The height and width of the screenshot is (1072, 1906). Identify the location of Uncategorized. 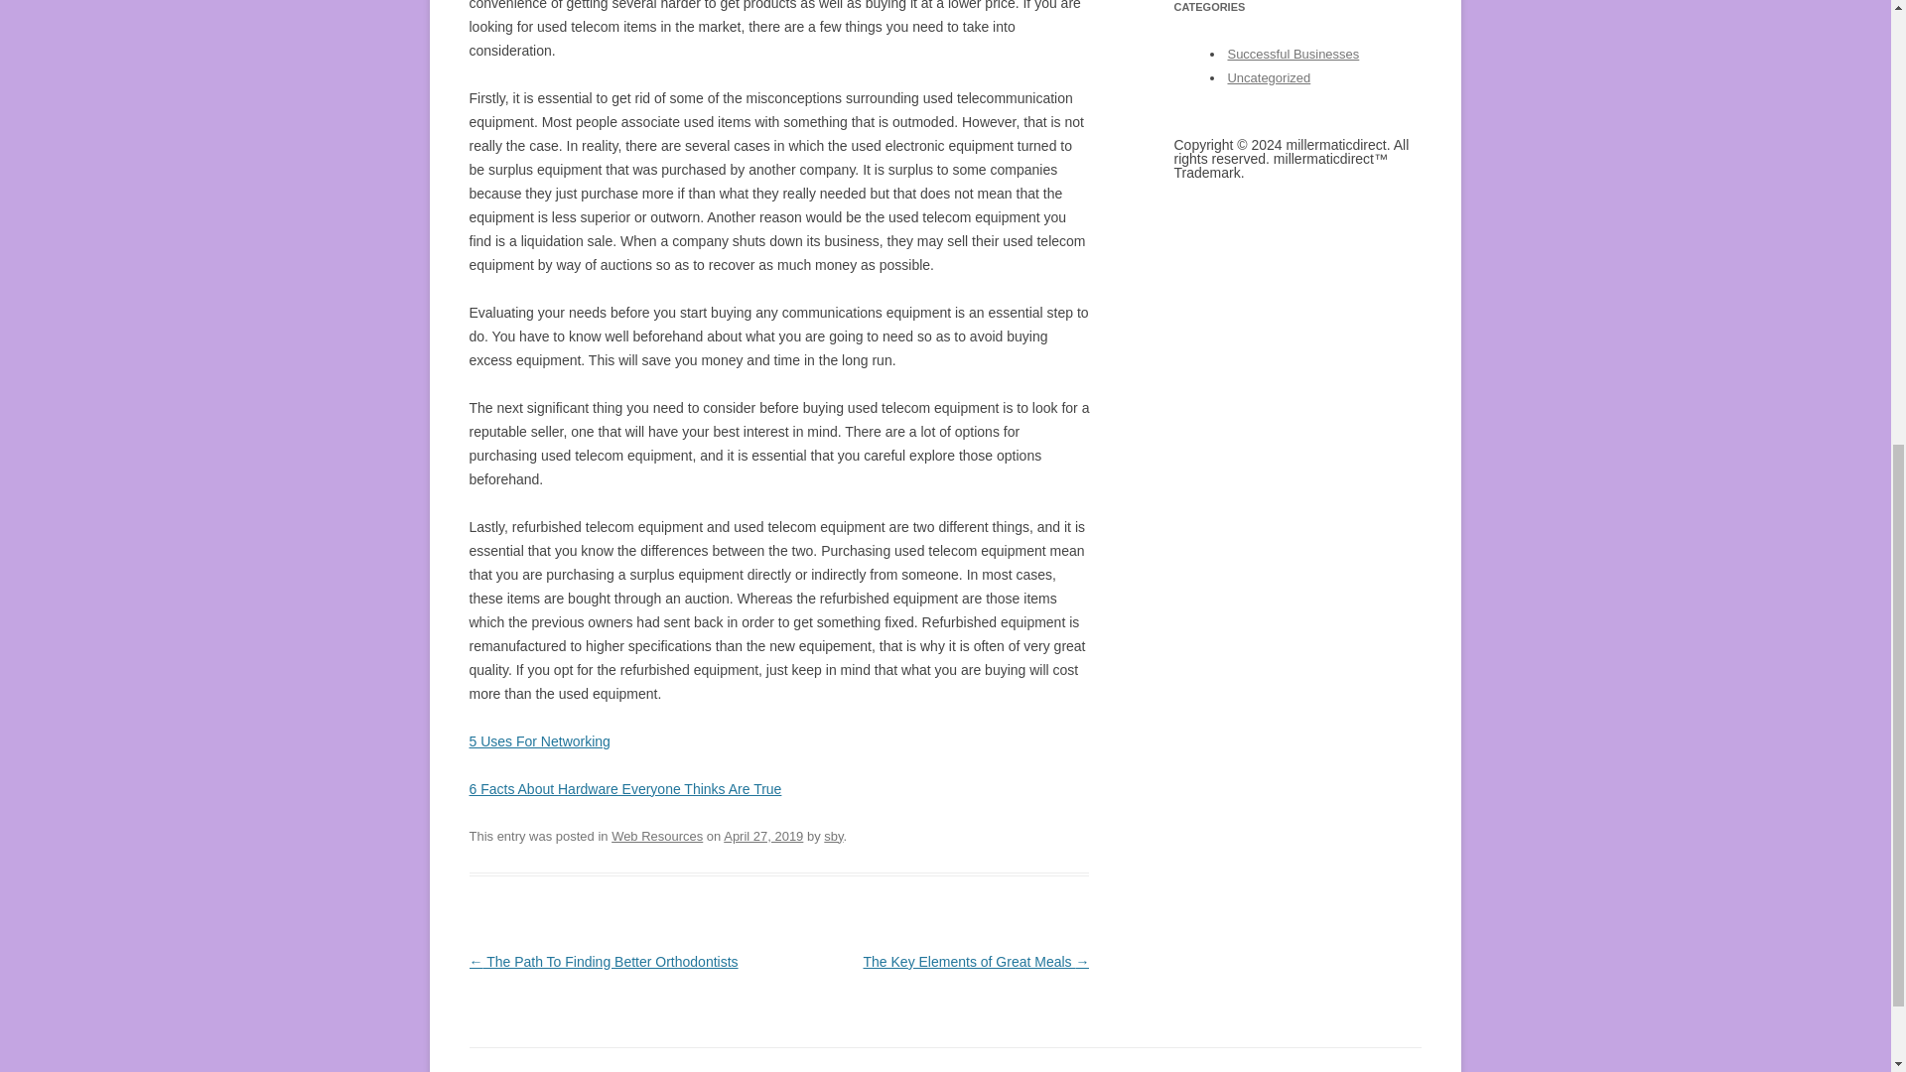
(1269, 77).